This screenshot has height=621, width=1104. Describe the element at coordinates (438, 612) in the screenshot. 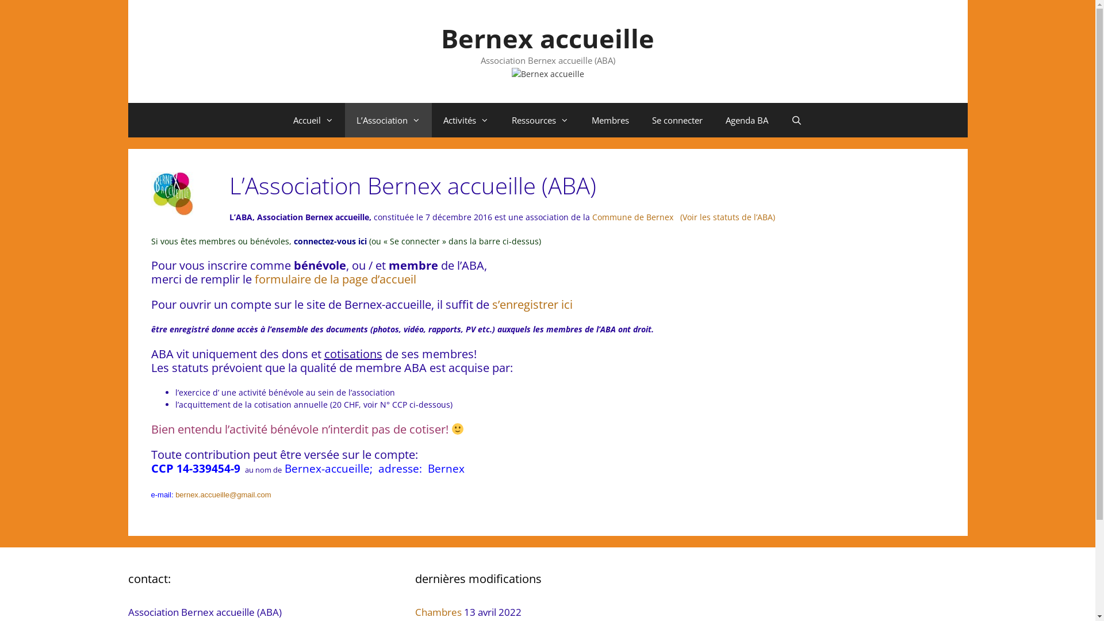

I see `Chambres` at that location.